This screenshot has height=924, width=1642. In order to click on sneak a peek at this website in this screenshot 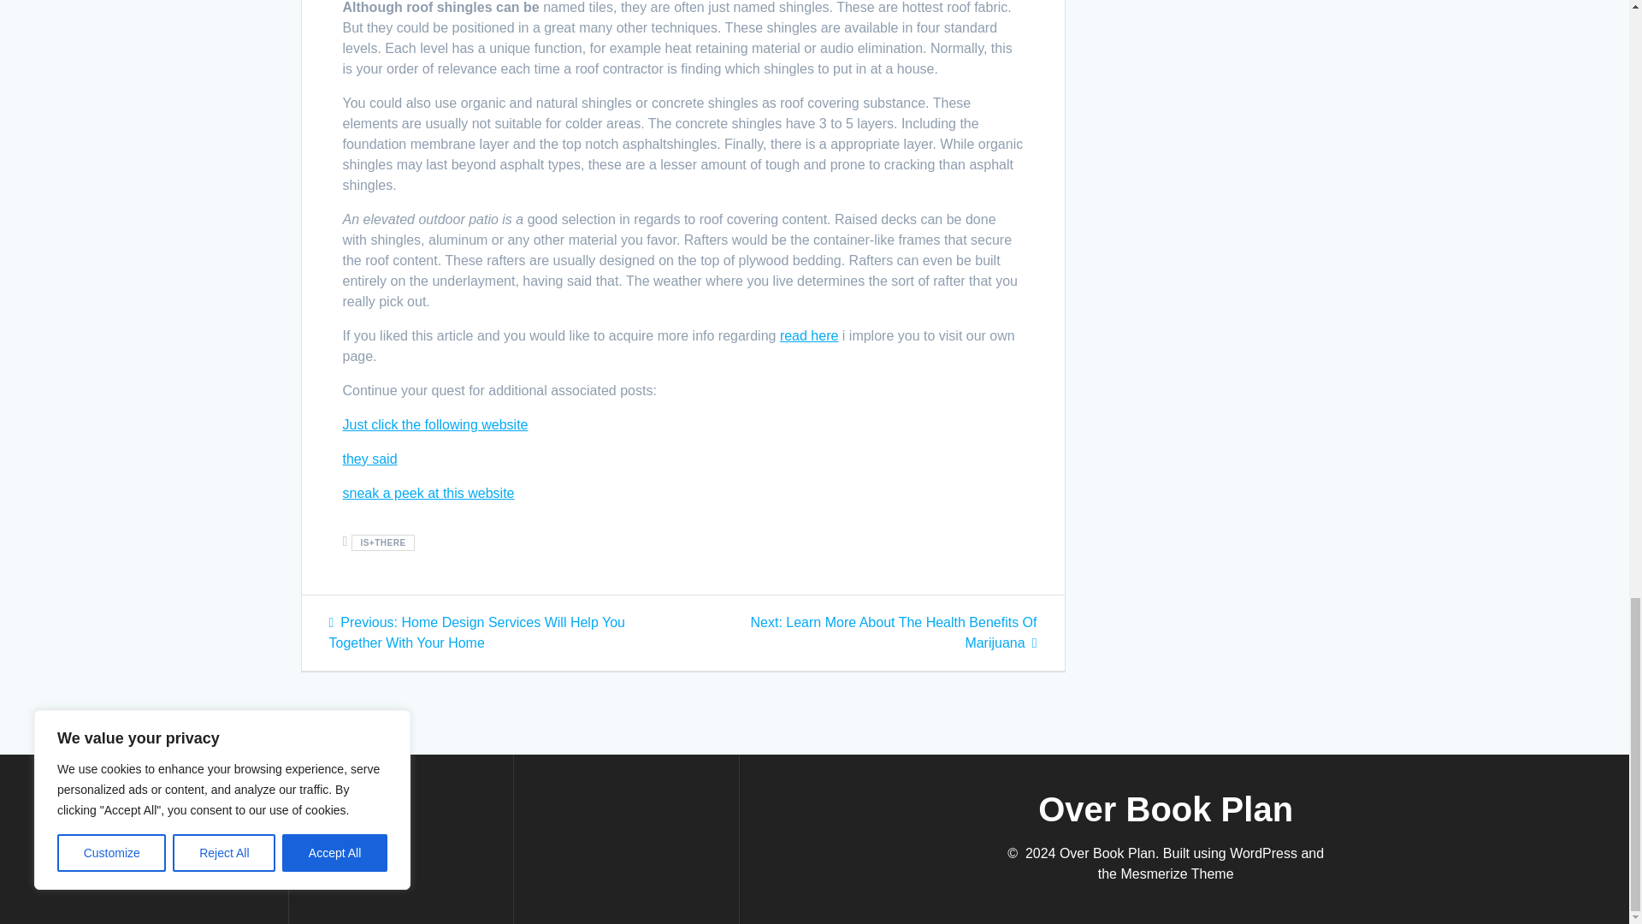, I will do `click(428, 493)`.